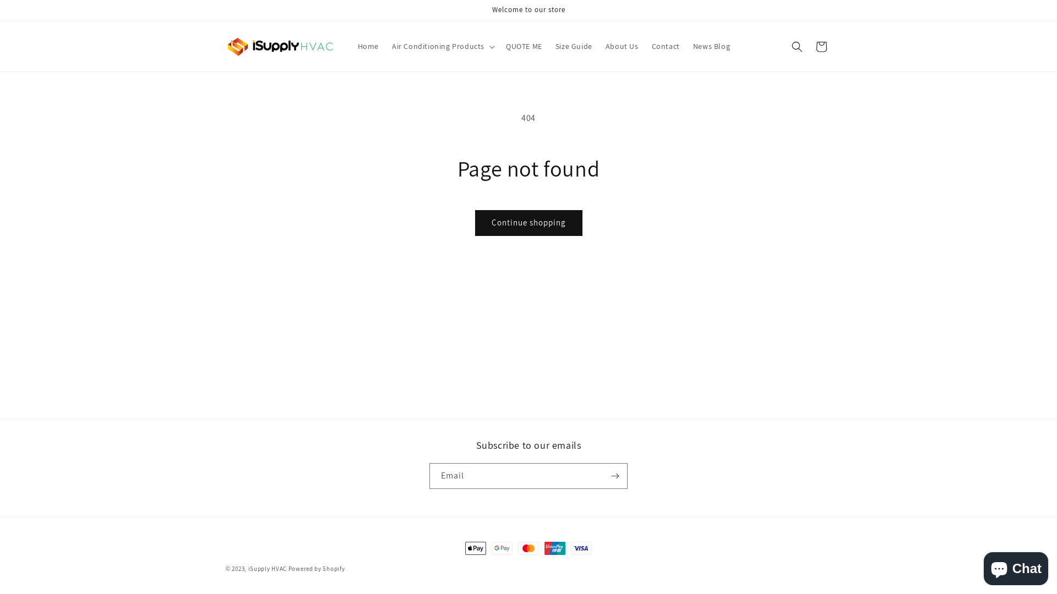 The height and width of the screenshot is (594, 1057). What do you see at coordinates (524, 46) in the screenshot?
I see `QUOTE ME` at bounding box center [524, 46].